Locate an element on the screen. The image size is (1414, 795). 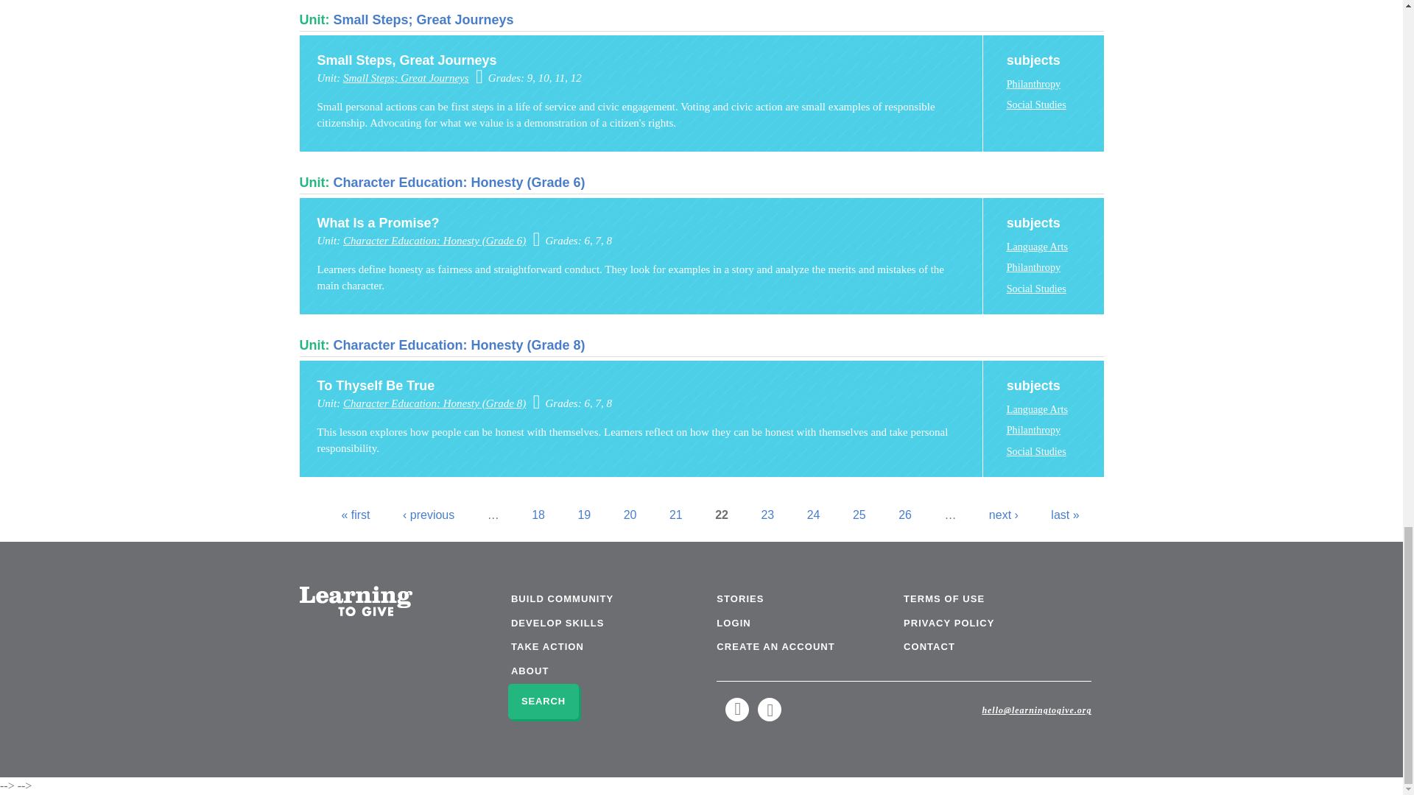
Go to page 20 is located at coordinates (630, 515).